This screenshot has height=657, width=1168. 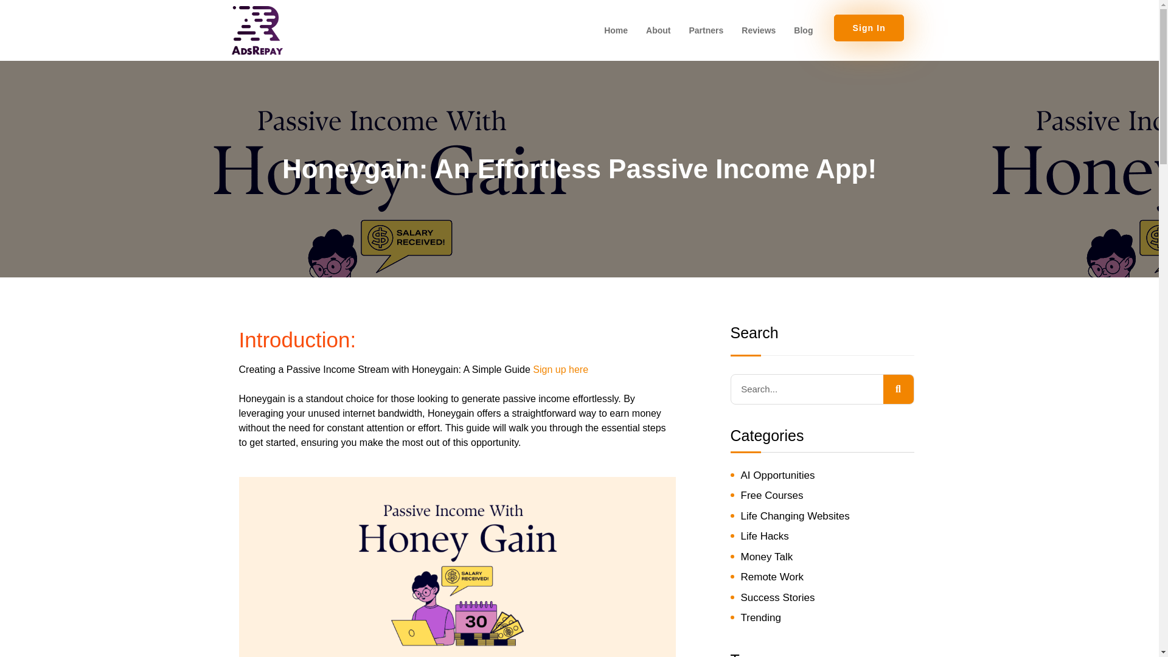 What do you see at coordinates (773, 577) in the screenshot?
I see `Remote Work` at bounding box center [773, 577].